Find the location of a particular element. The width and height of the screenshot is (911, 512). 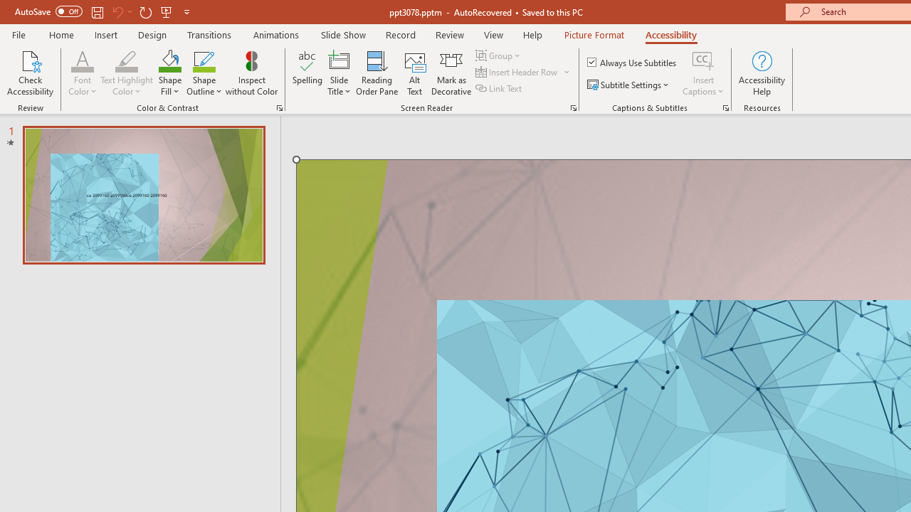

Captions & Subtitles is located at coordinates (726, 108).